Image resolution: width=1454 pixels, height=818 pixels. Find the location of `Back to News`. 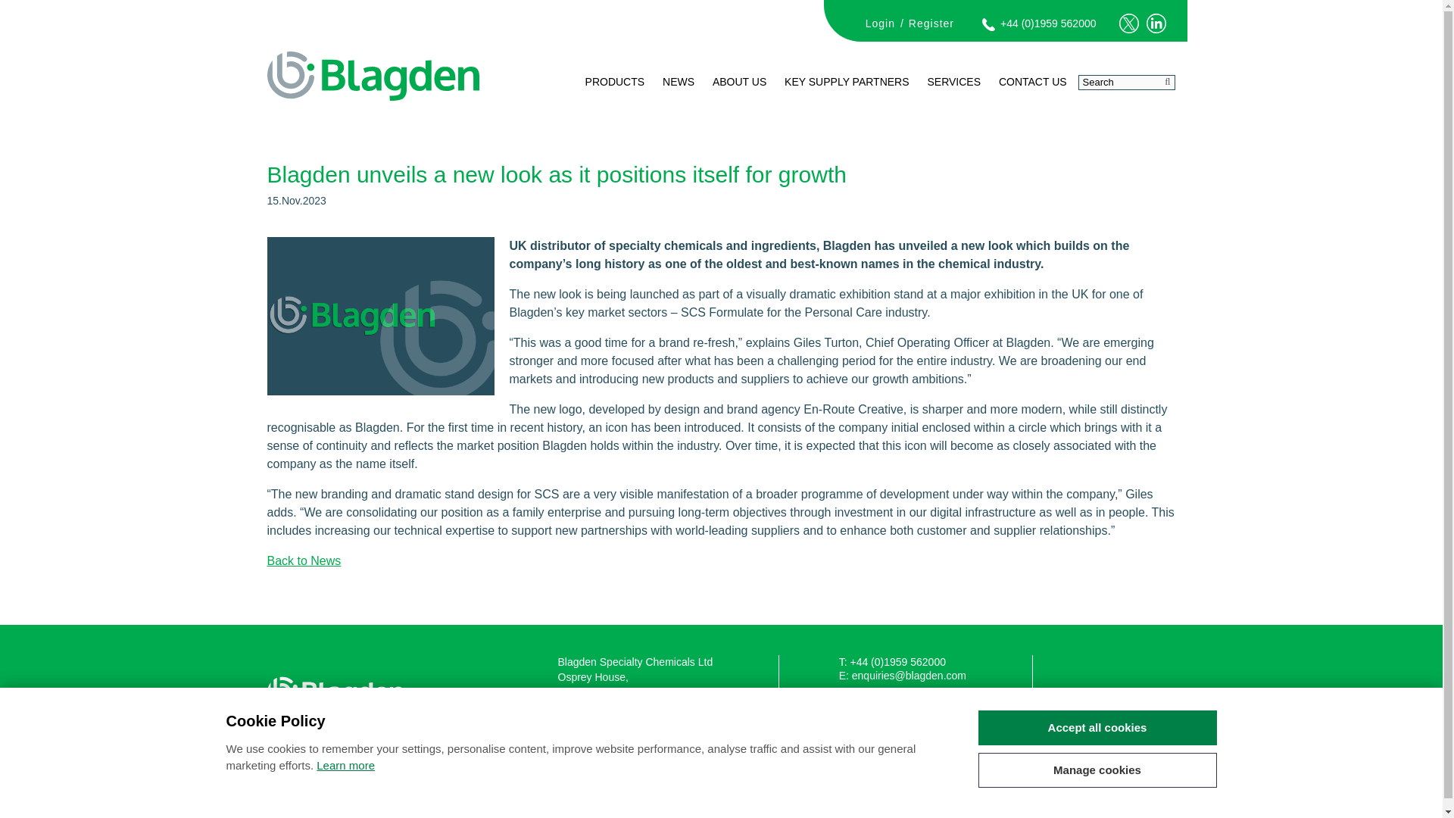

Back to News is located at coordinates (303, 560).